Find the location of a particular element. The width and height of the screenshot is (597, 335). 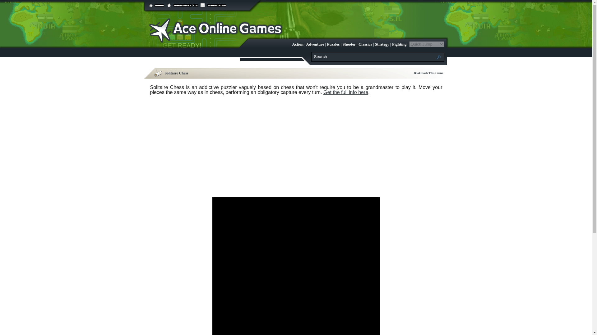

Search is located at coordinates (374, 56).